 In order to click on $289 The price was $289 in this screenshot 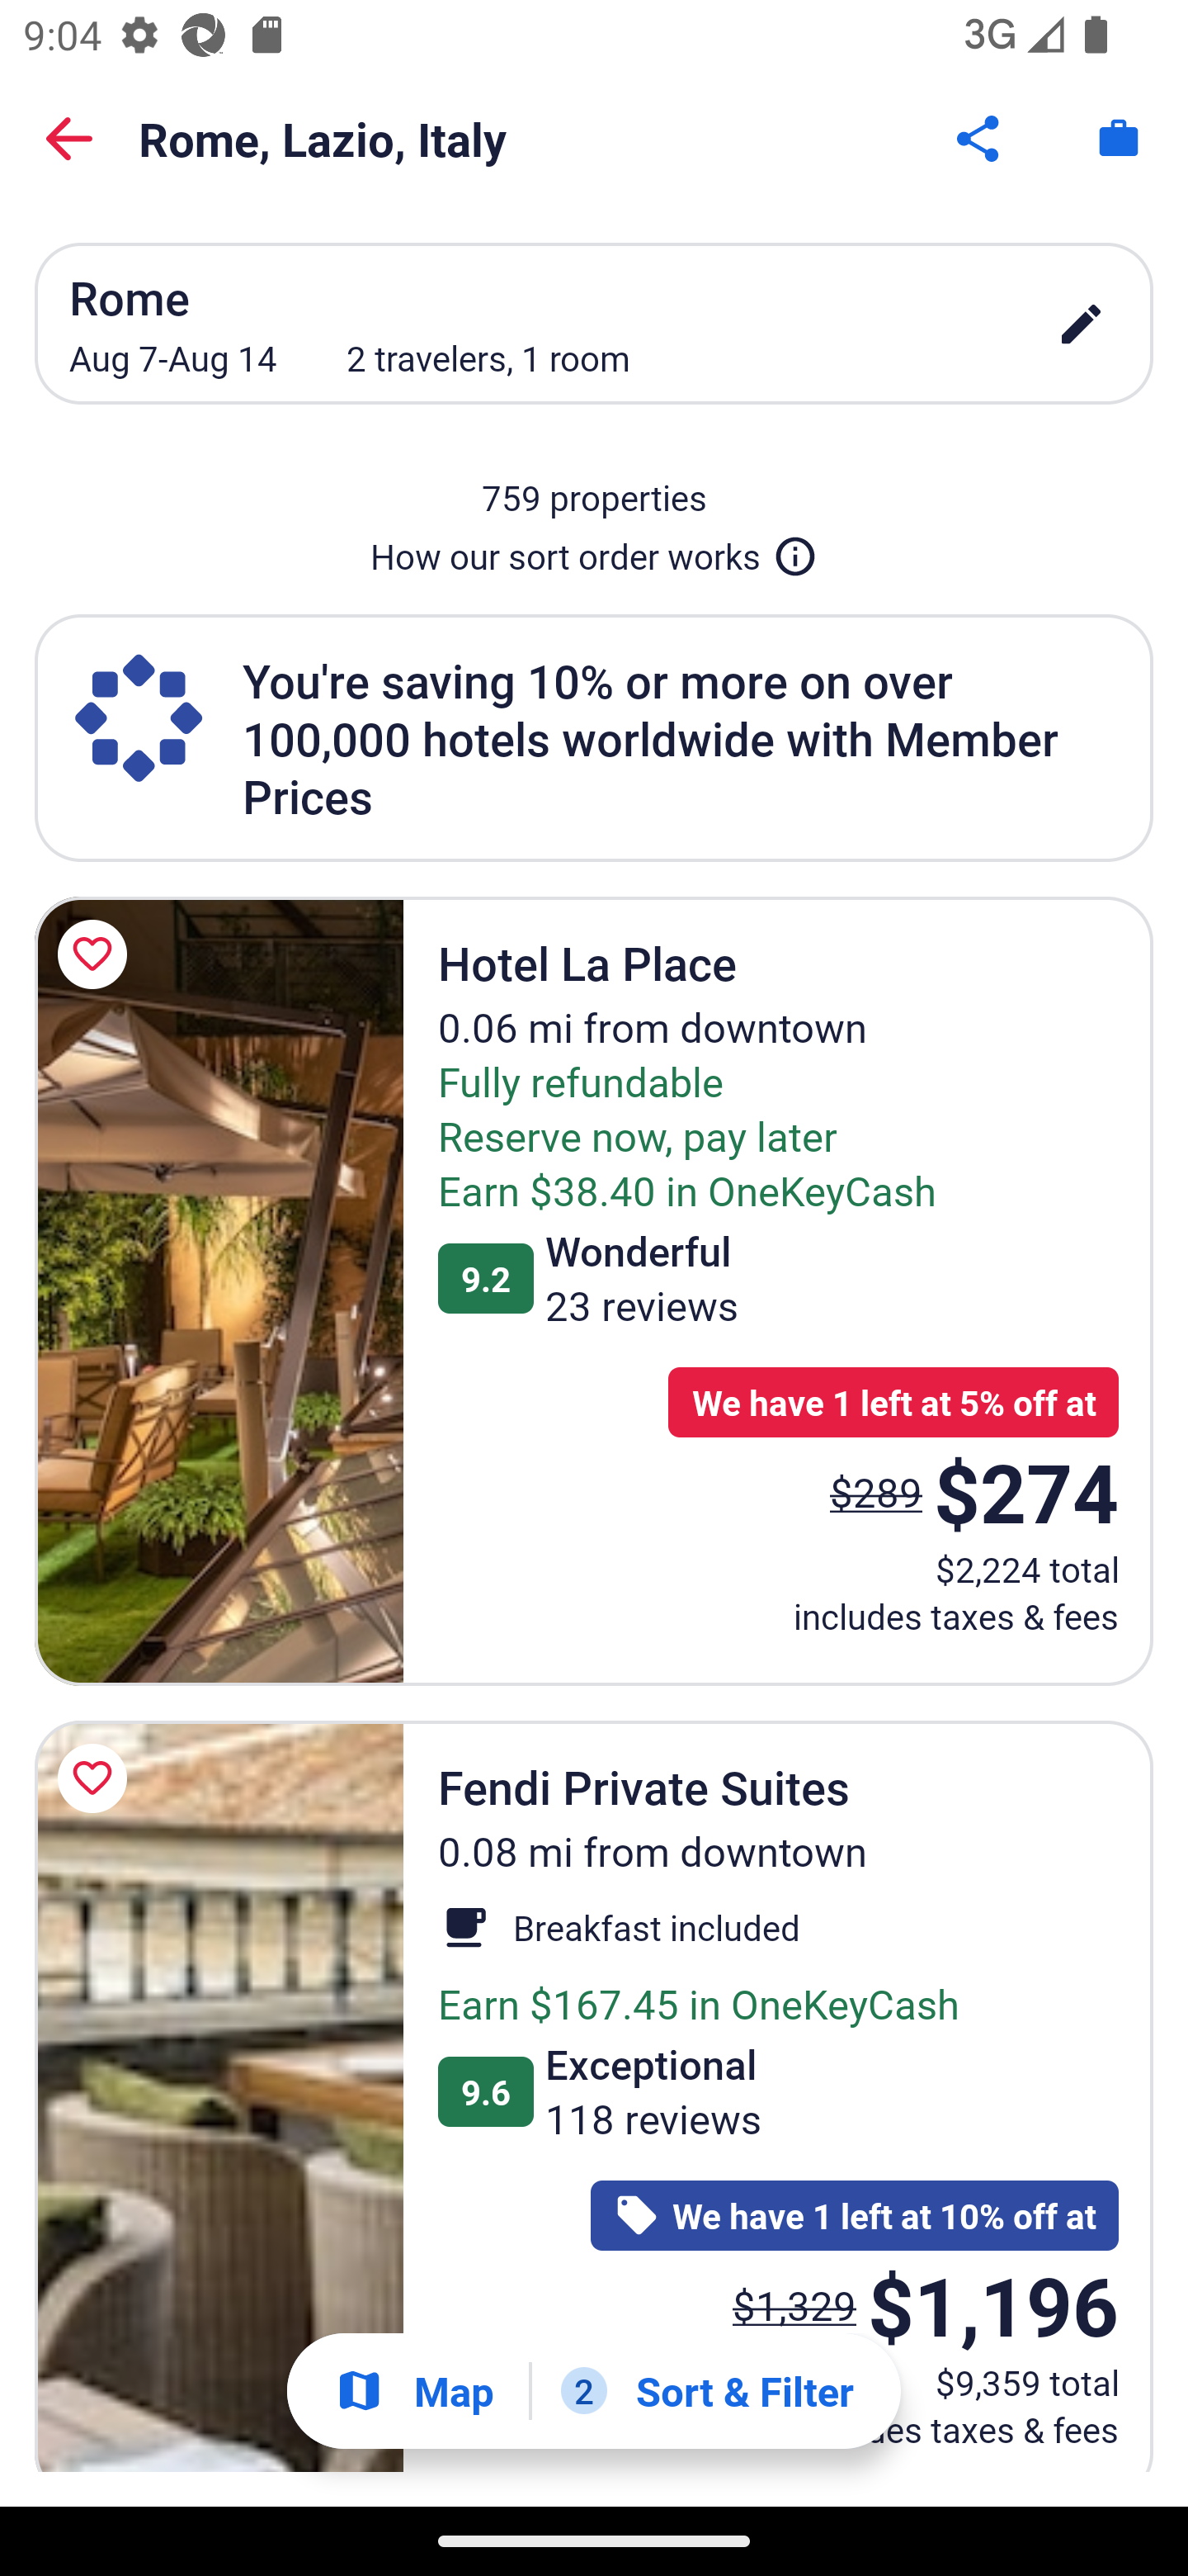, I will do `click(876, 1491)`.